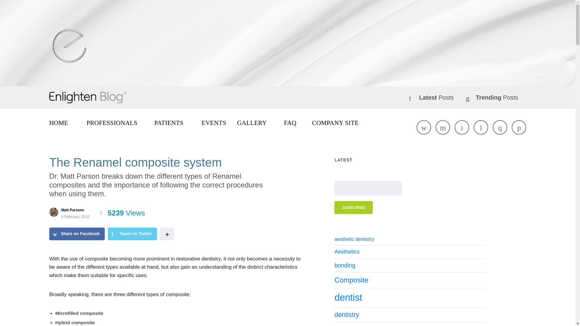 This screenshot has width=580, height=326. I want to click on EVENTS, so click(214, 123).